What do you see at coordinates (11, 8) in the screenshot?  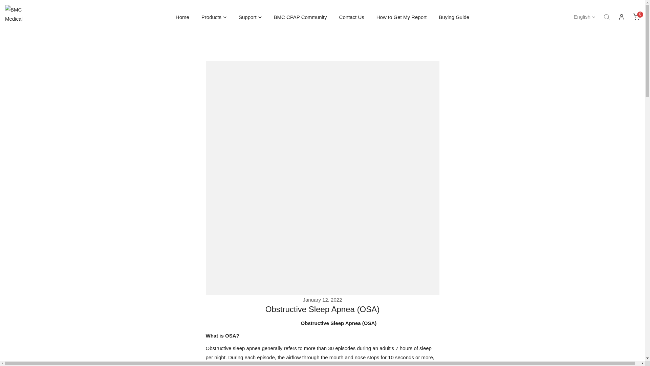 I see `SKIP TO CONTENT` at bounding box center [11, 8].